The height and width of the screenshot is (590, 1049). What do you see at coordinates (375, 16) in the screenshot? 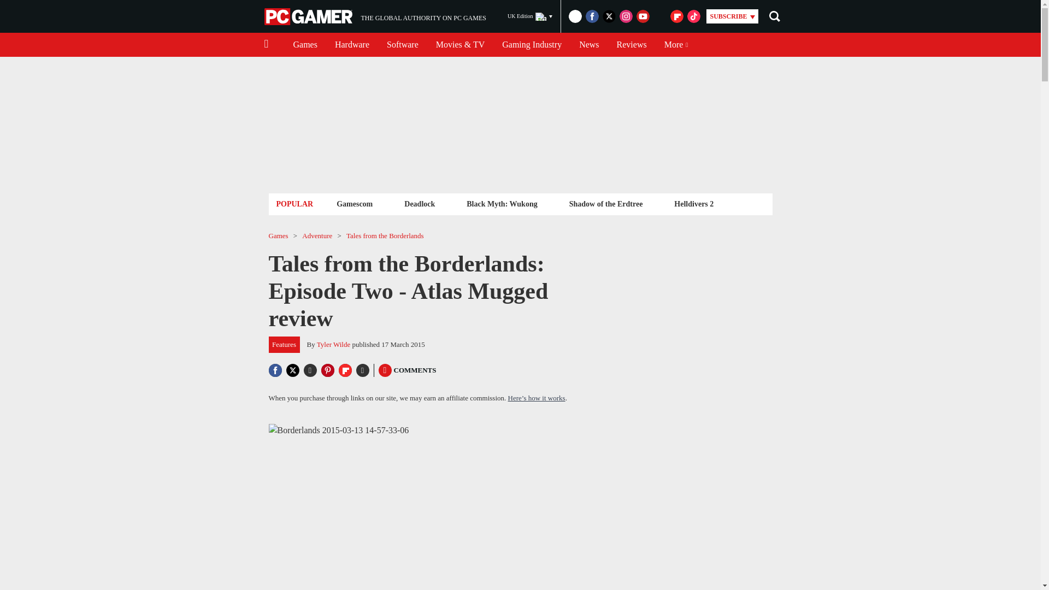
I see `UK Edition` at bounding box center [375, 16].